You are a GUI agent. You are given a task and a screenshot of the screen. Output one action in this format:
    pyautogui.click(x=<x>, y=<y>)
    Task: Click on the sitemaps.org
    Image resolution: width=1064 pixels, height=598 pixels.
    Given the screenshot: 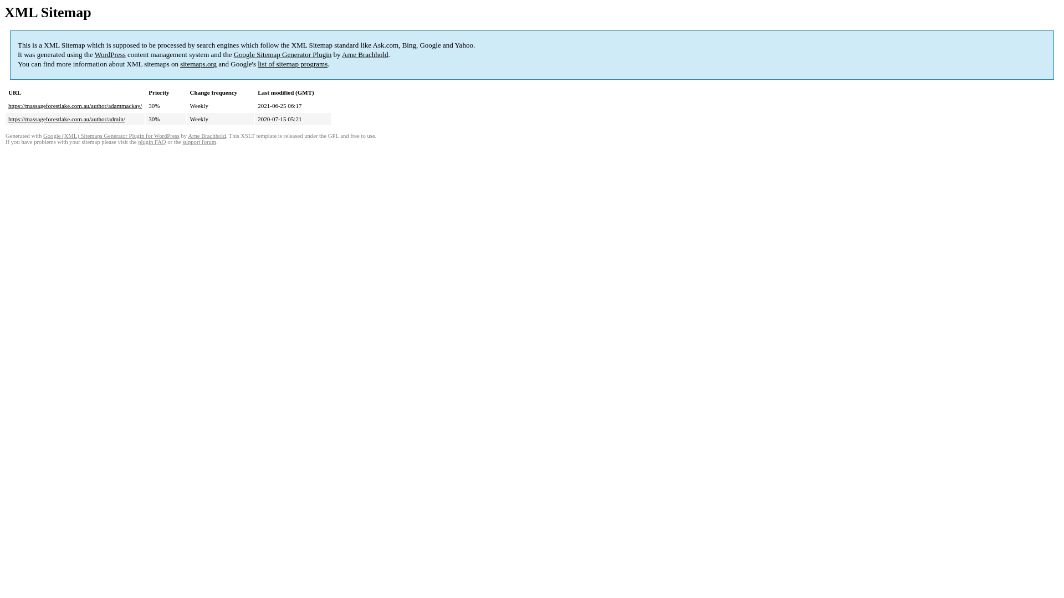 What is the action you would take?
    pyautogui.click(x=198, y=64)
    